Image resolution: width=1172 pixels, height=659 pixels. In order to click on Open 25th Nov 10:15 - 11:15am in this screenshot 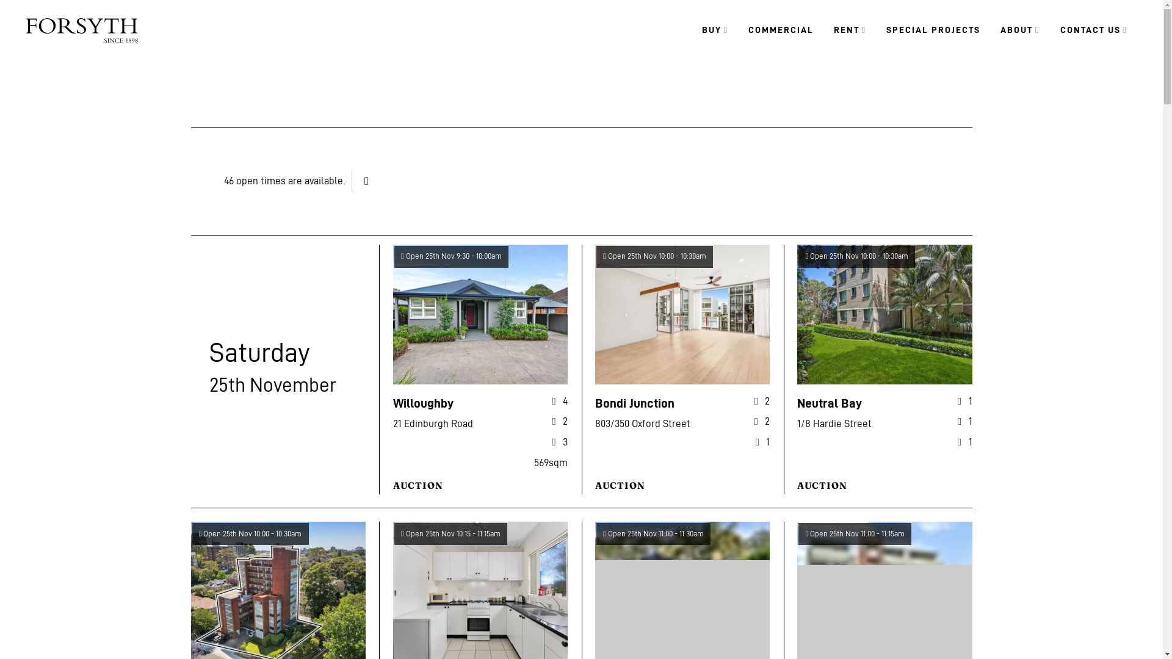, I will do `click(450, 534)`.